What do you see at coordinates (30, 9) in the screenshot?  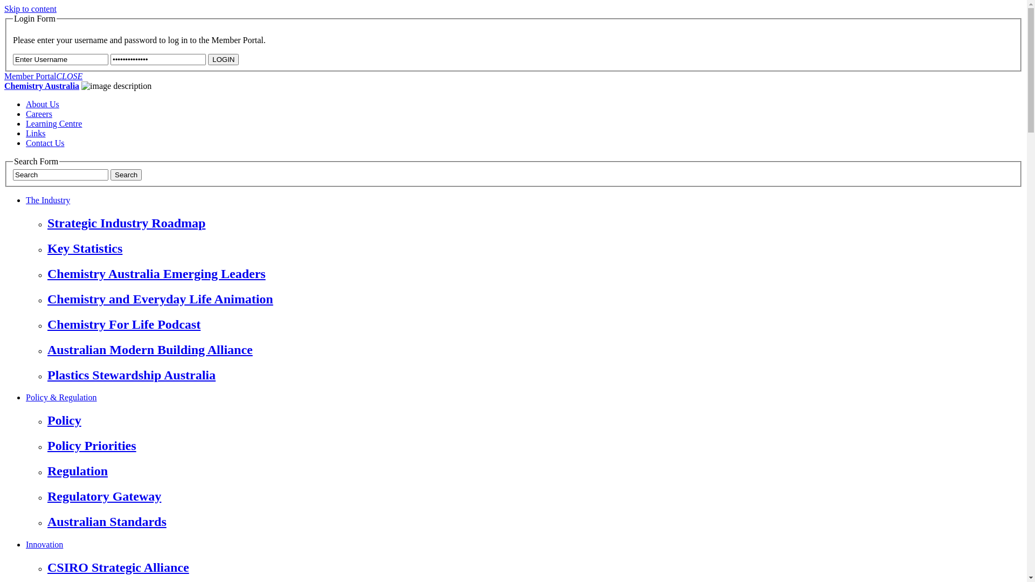 I see `Skip to content` at bounding box center [30, 9].